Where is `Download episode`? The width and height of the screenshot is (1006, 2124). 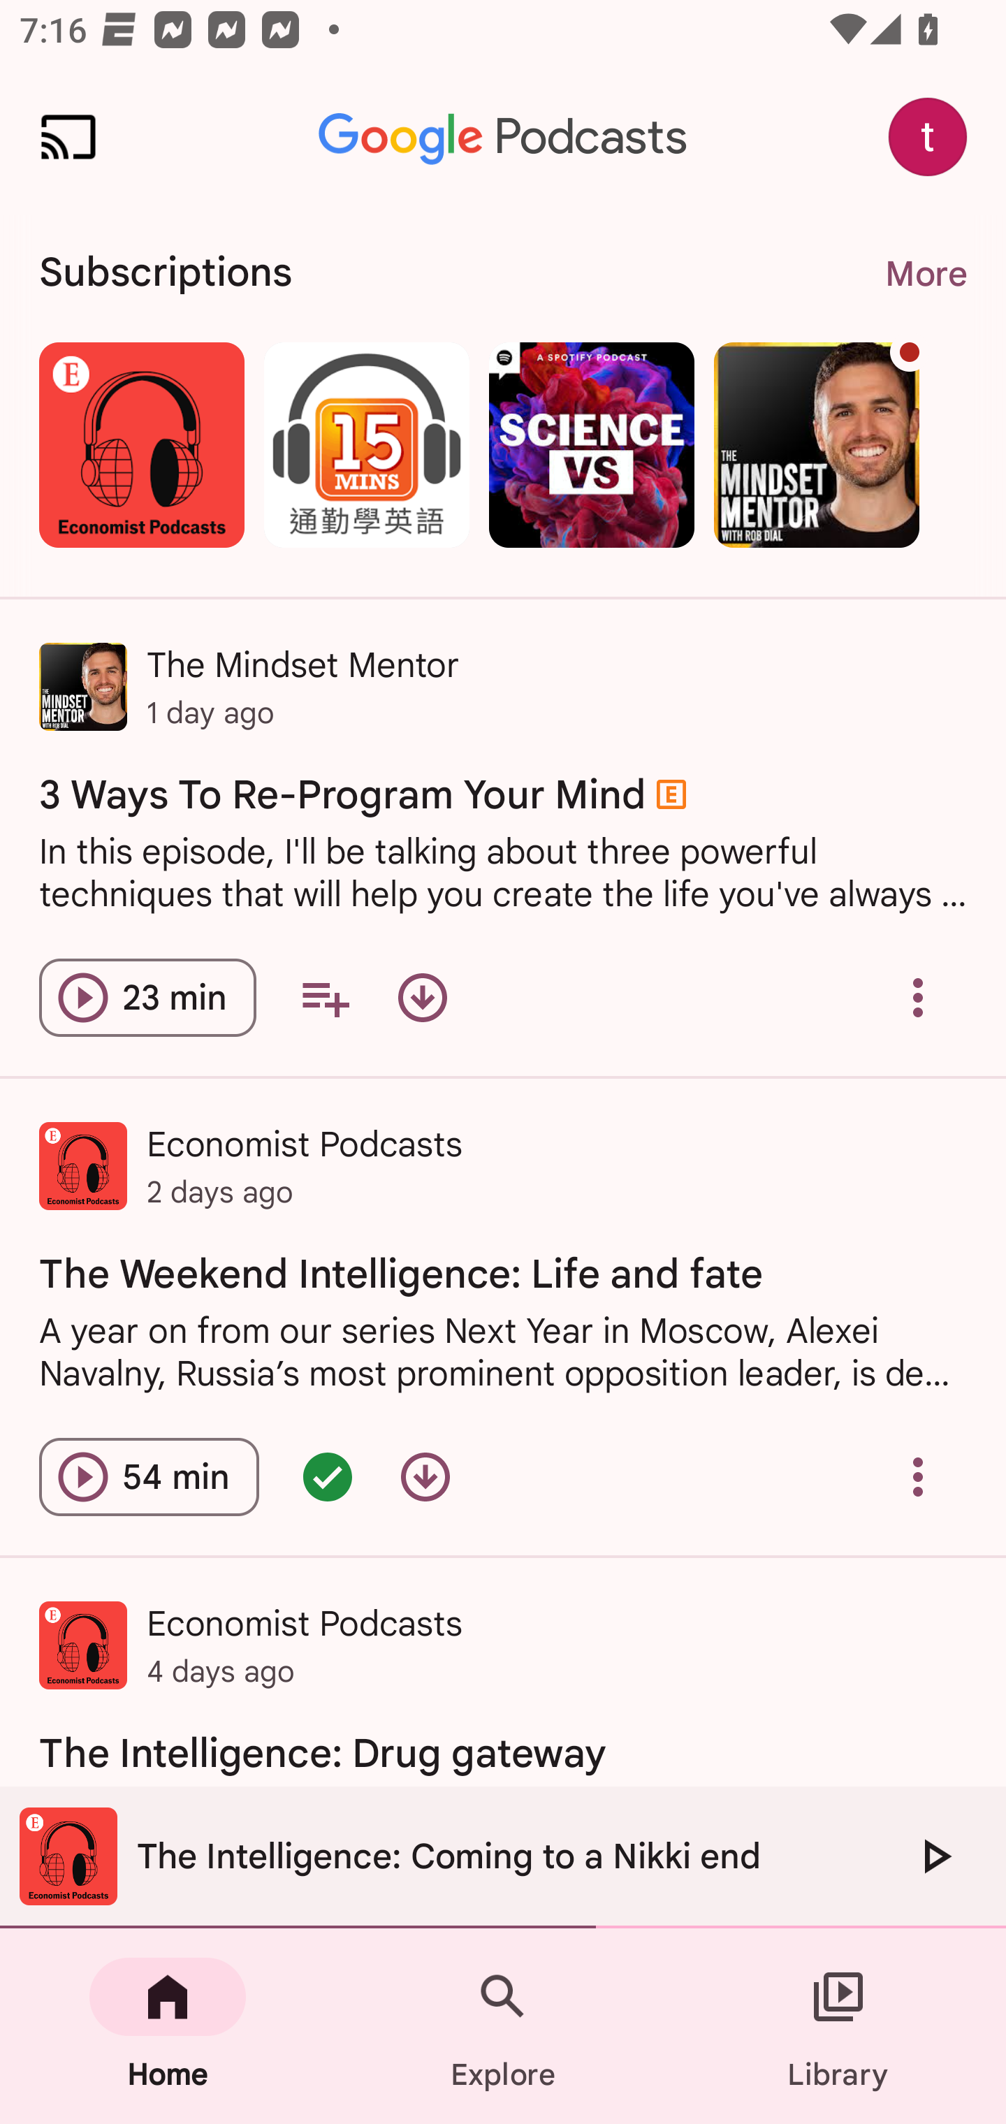
Download episode is located at coordinates (423, 996).